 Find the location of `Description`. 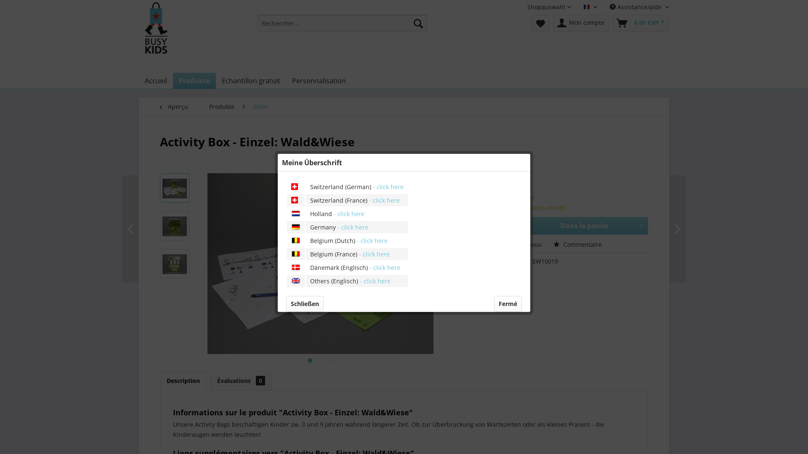

Description is located at coordinates (183, 381).